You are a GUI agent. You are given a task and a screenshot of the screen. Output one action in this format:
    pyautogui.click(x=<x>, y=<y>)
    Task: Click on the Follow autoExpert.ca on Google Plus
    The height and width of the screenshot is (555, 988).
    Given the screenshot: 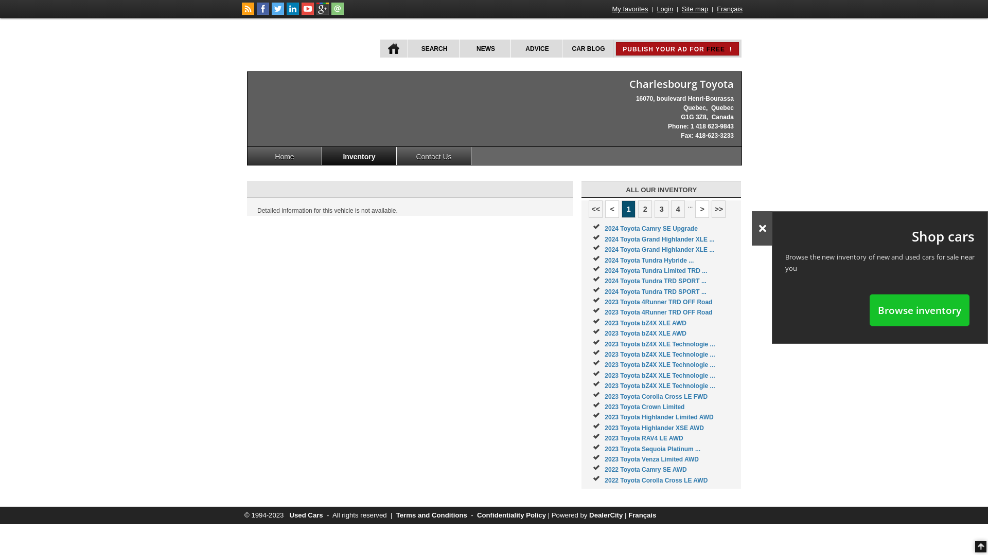 What is the action you would take?
    pyautogui.click(x=323, y=13)
    